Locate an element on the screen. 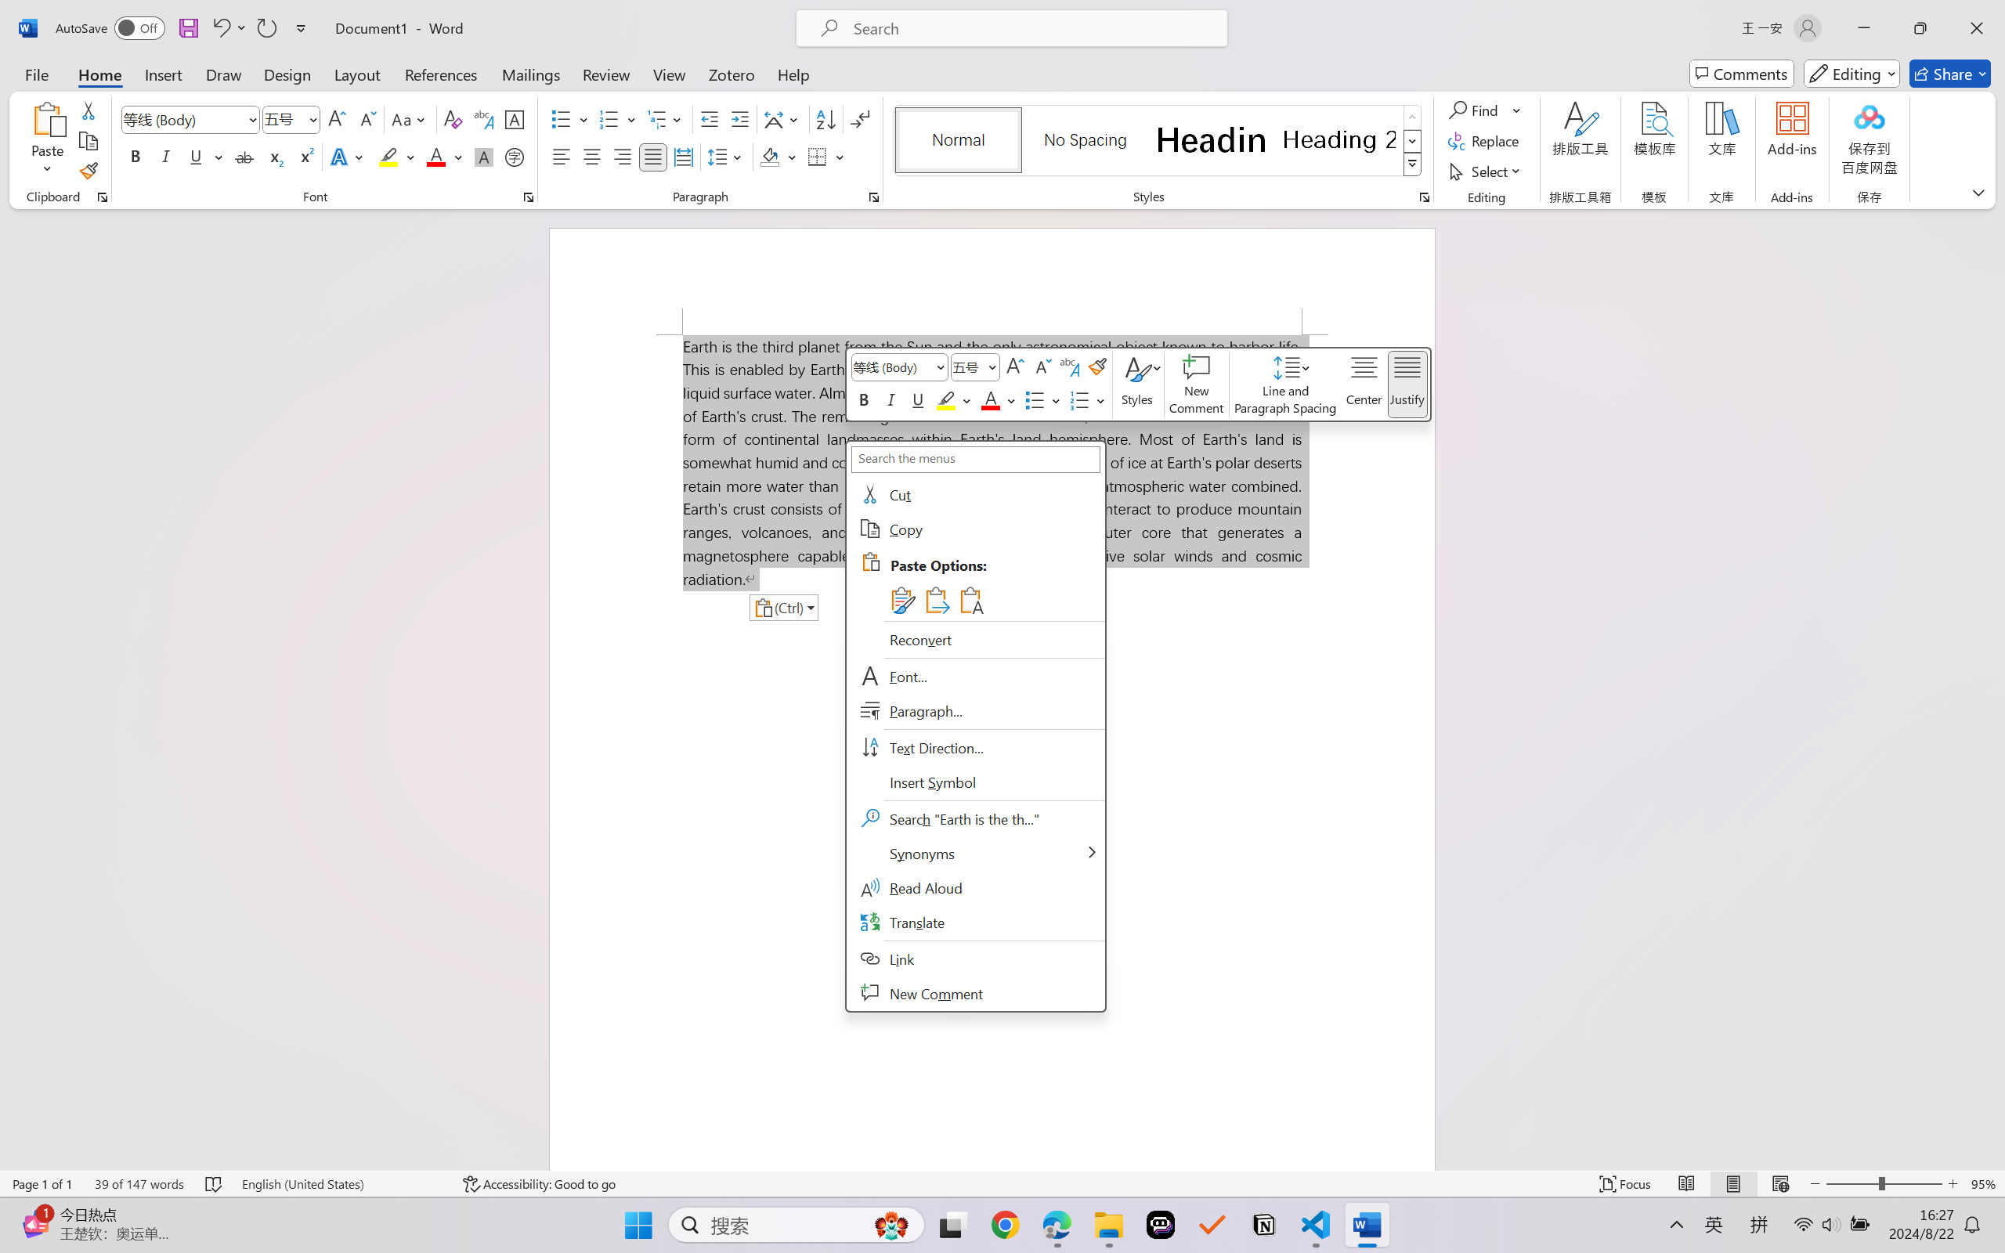 The height and width of the screenshot is (1253, 2005). Decrease Indent is located at coordinates (710, 119).